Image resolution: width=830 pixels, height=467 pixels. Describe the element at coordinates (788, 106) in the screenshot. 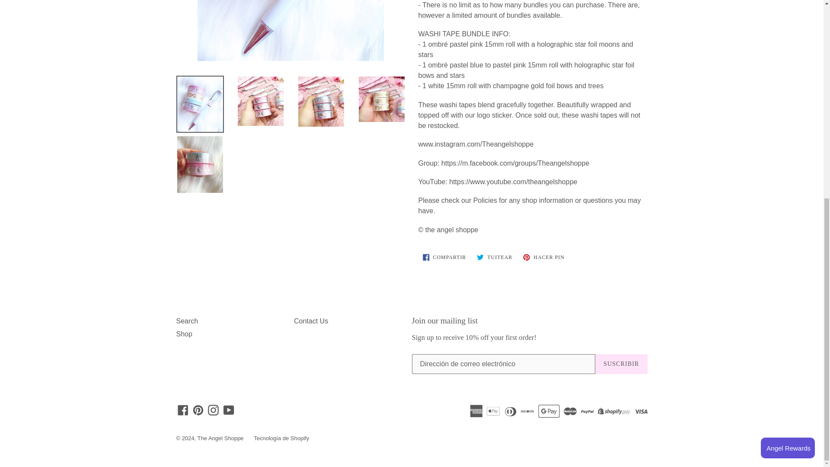

I see `LoyaltyLion beacon` at that location.